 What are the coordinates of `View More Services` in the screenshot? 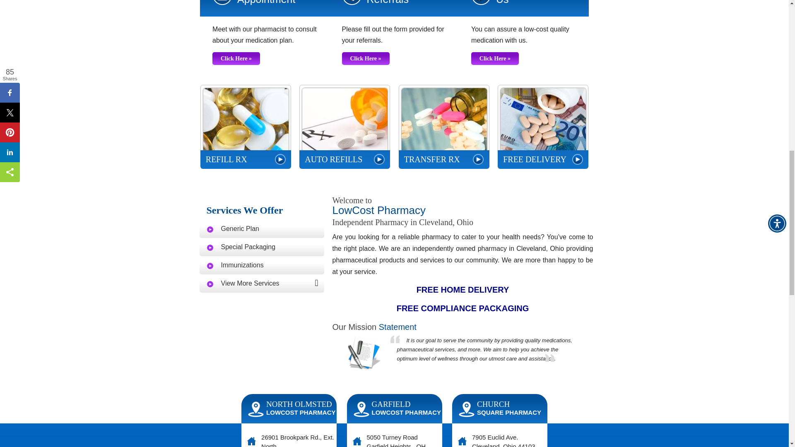 It's located at (262, 283).